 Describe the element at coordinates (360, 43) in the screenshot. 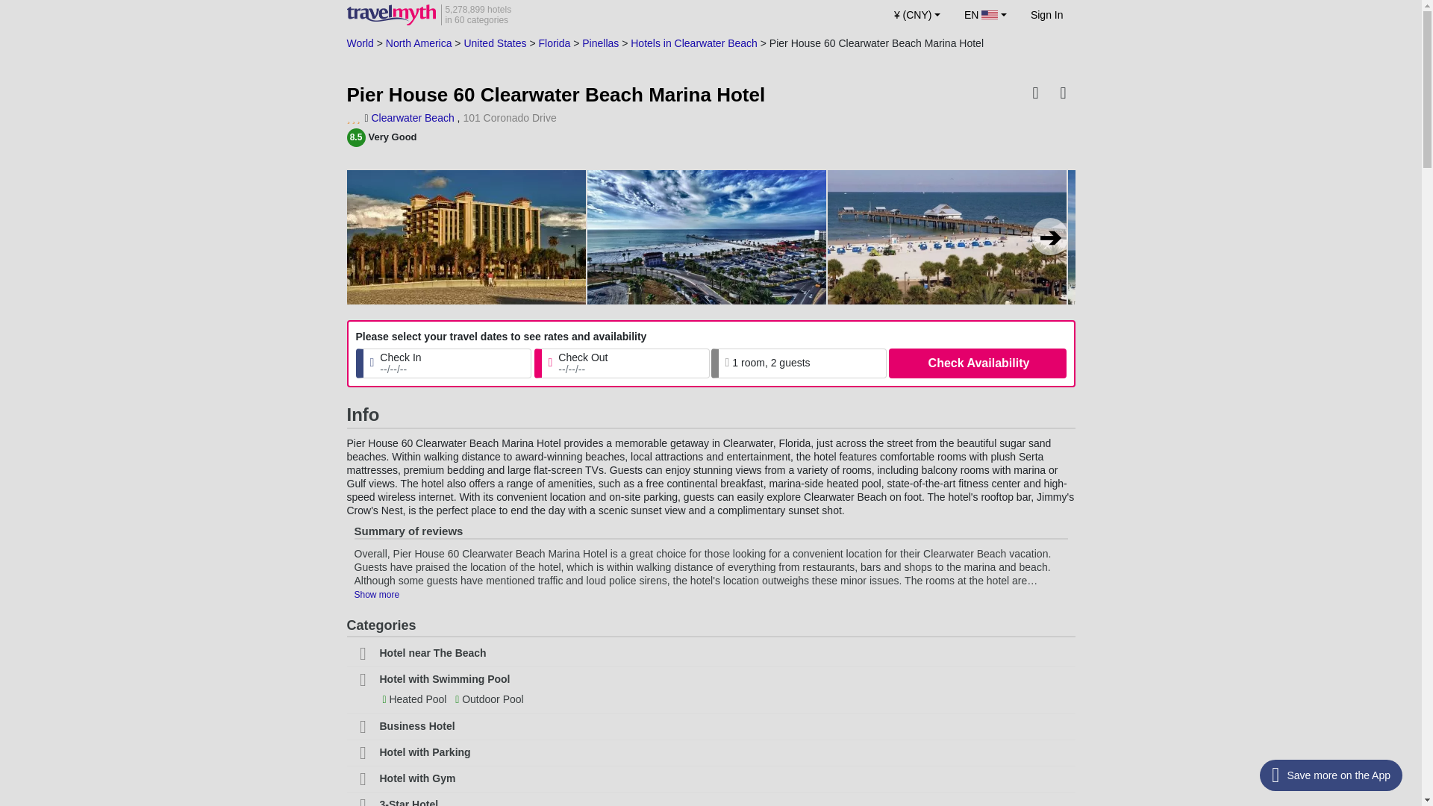

I see `Hotels in Clearwater Beach` at that location.